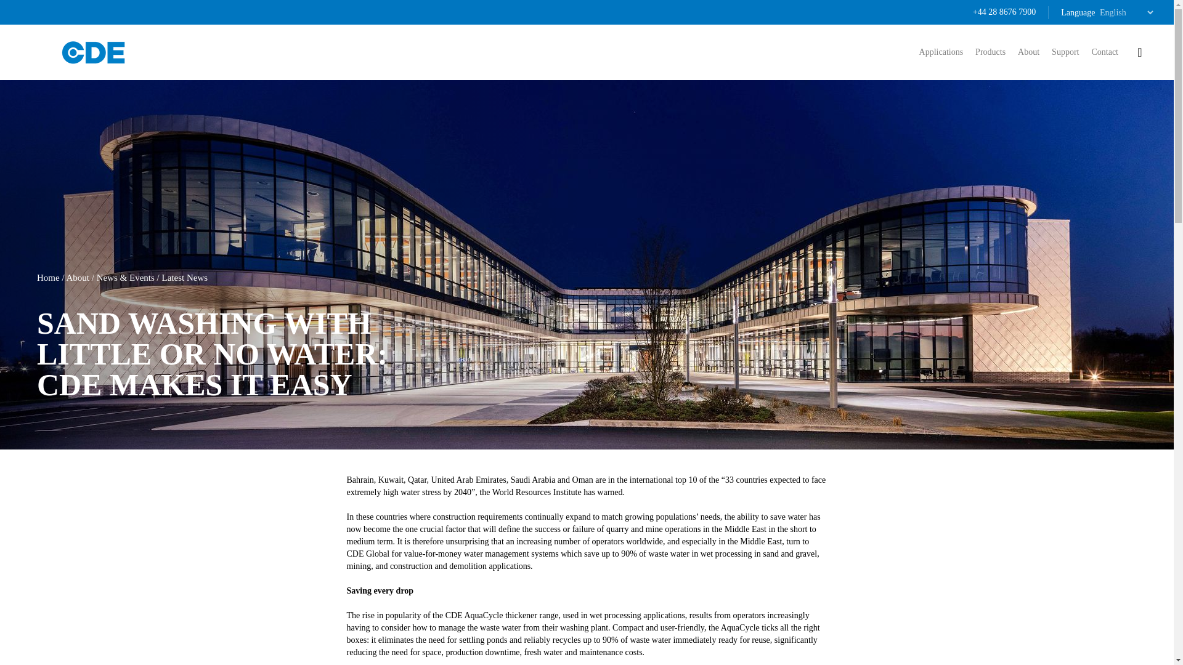 This screenshot has width=1183, height=665. I want to click on Applications, so click(941, 52).